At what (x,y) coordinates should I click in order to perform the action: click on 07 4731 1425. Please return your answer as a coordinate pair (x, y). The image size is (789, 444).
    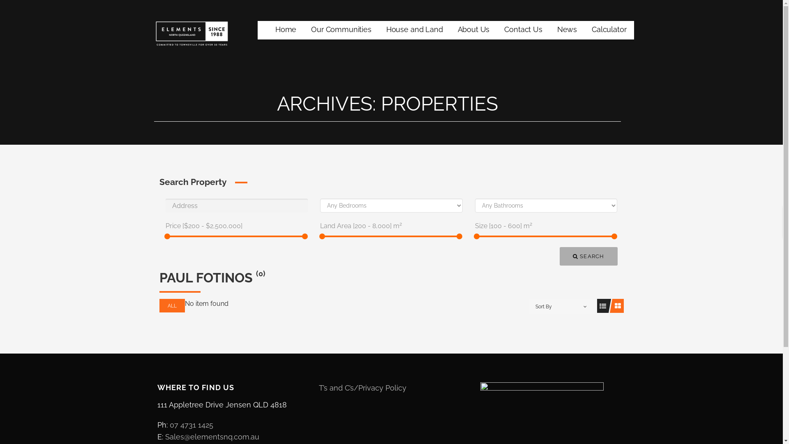
    Looking at the image, I should click on (191, 425).